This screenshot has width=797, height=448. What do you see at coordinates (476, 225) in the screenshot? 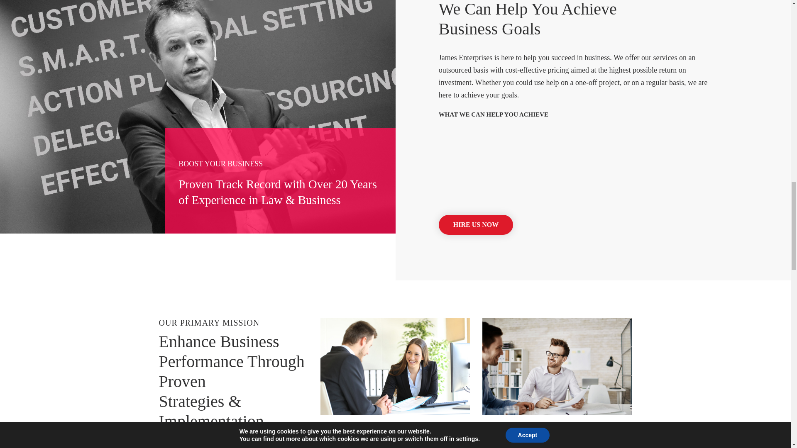
I see `HIRE US NOW` at bounding box center [476, 225].